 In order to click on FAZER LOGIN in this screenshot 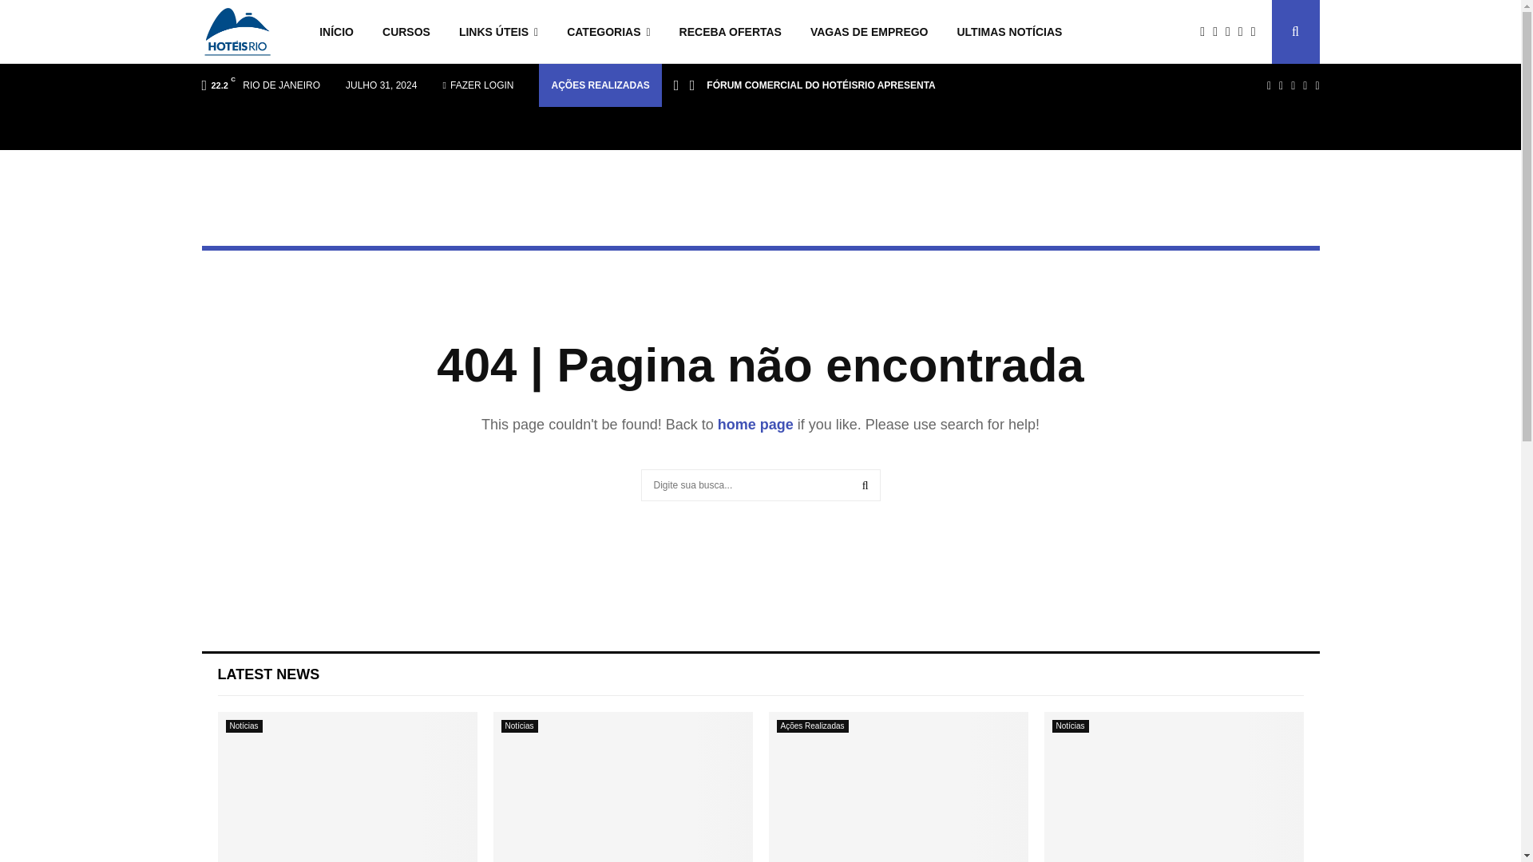, I will do `click(477, 85)`.